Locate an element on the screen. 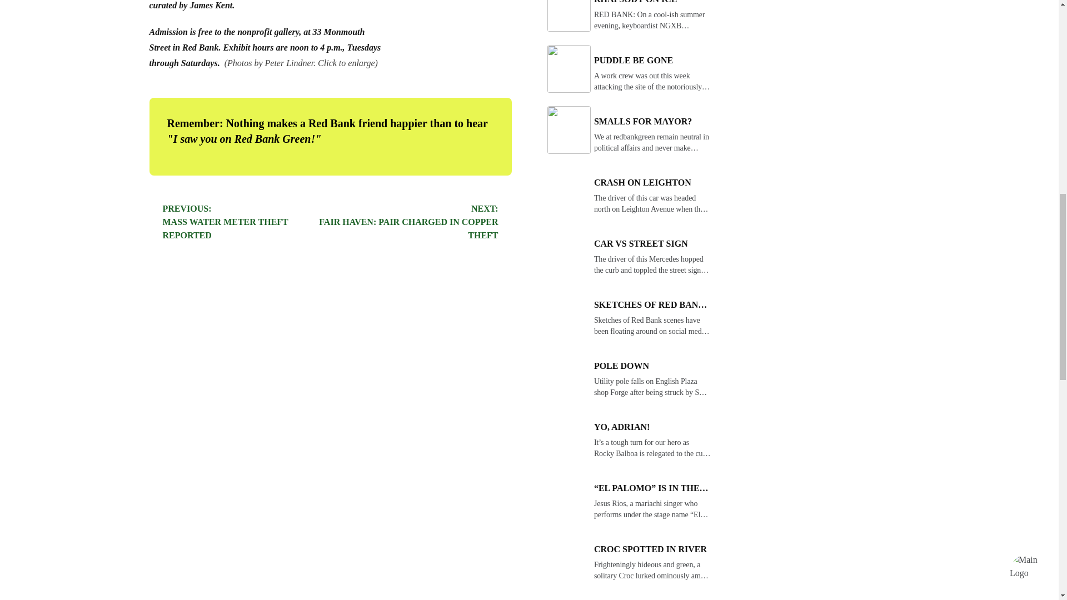 This screenshot has width=1067, height=600. Art alliance 2 010712 is located at coordinates (408, 222).